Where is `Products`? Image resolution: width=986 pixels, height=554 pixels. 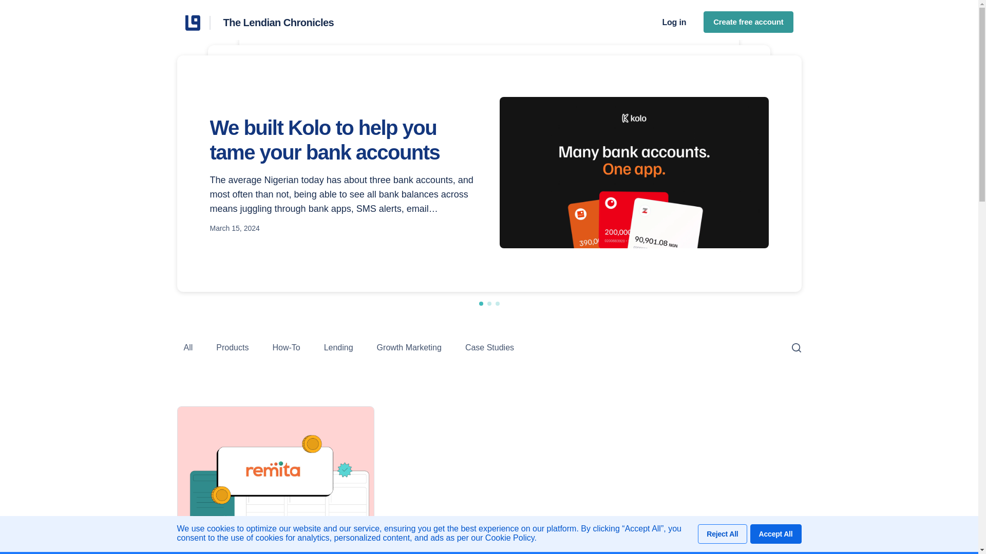 Products is located at coordinates (232, 347).